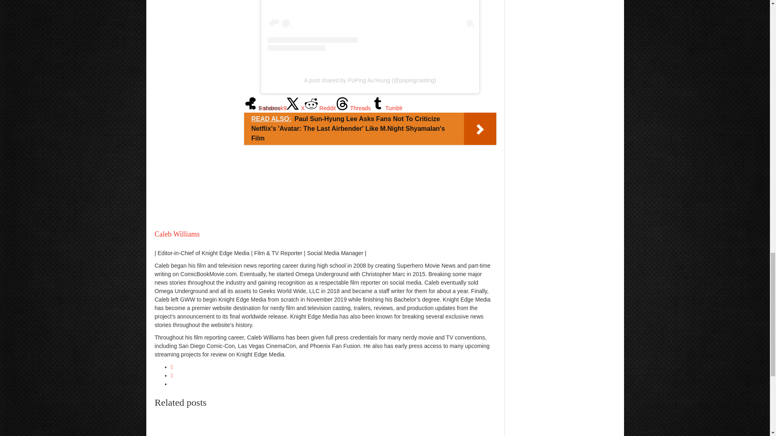  Describe the element at coordinates (265, 108) in the screenshot. I see `Share on Facebook` at that location.